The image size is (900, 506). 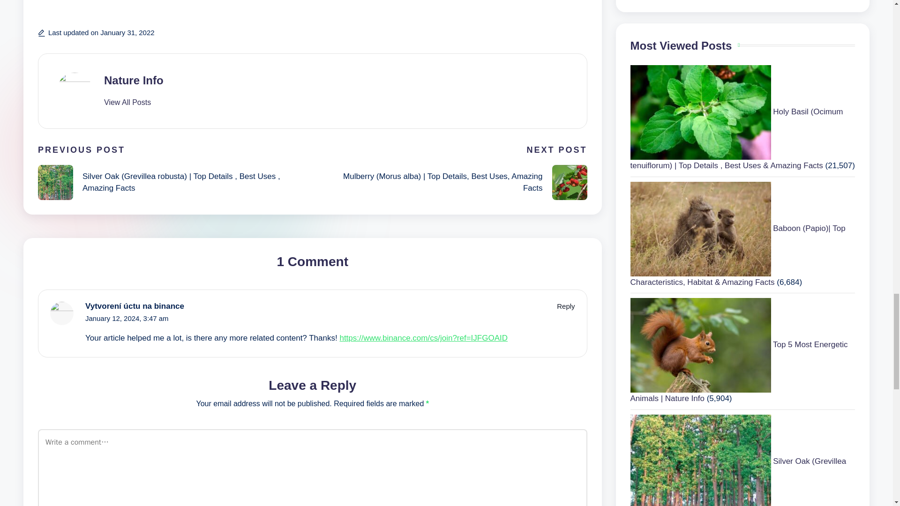 I want to click on View All Posts, so click(x=127, y=102).